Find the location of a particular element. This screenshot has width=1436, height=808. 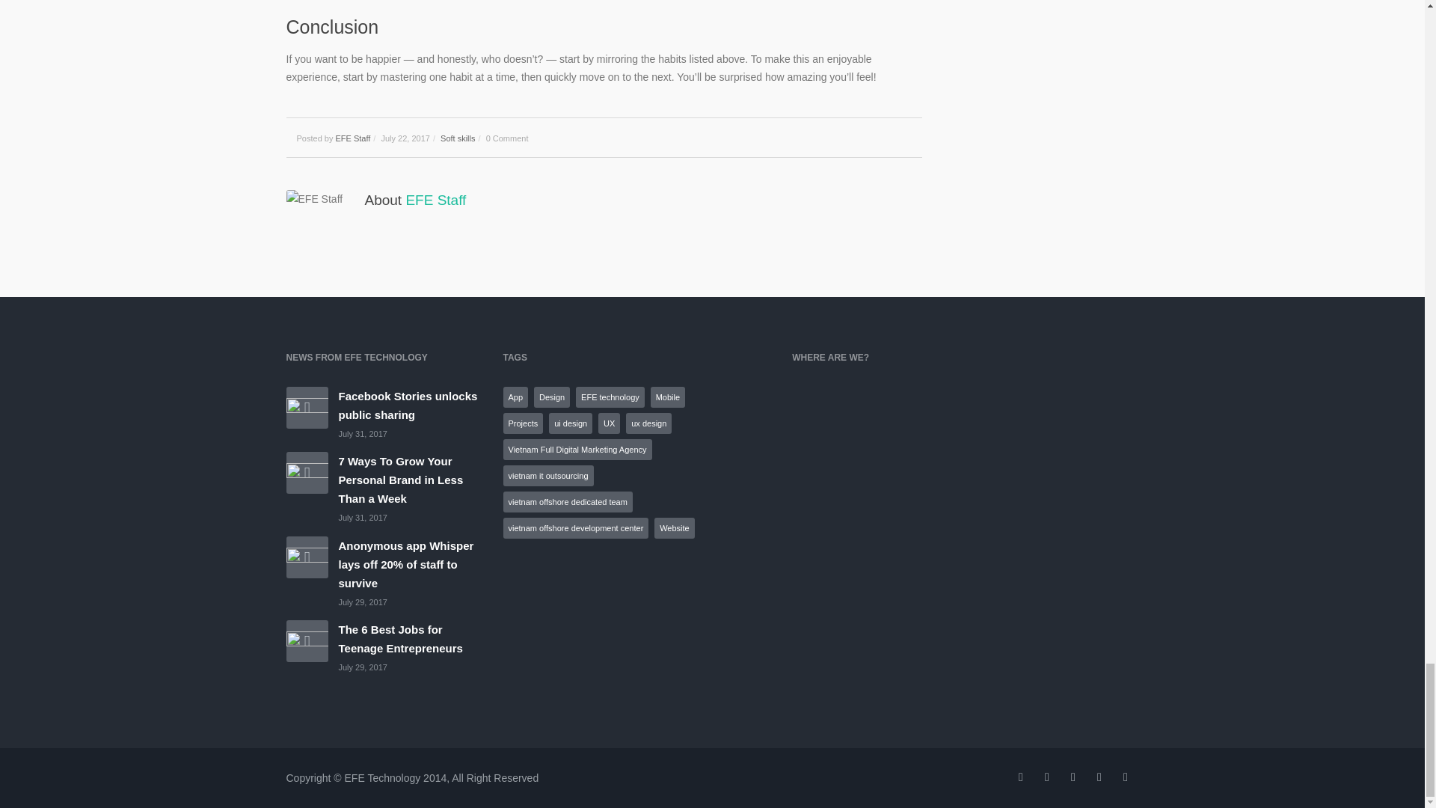

Facebook Stories unlocks public sharing is located at coordinates (307, 408).